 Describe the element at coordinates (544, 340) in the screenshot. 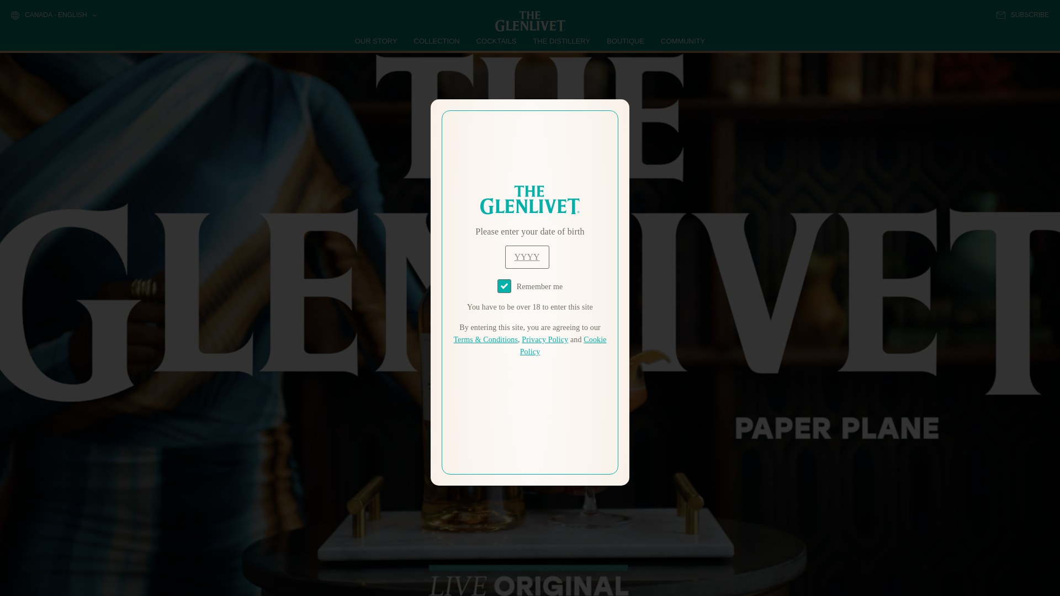

I see `Privacy Policy` at that location.